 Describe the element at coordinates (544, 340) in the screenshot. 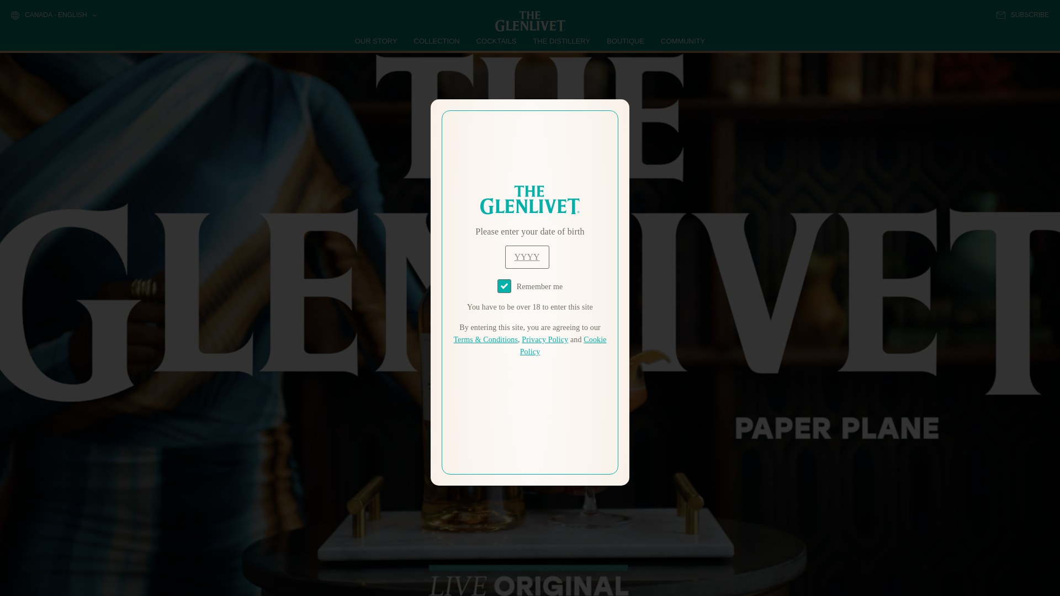

I see `Privacy Policy` at that location.